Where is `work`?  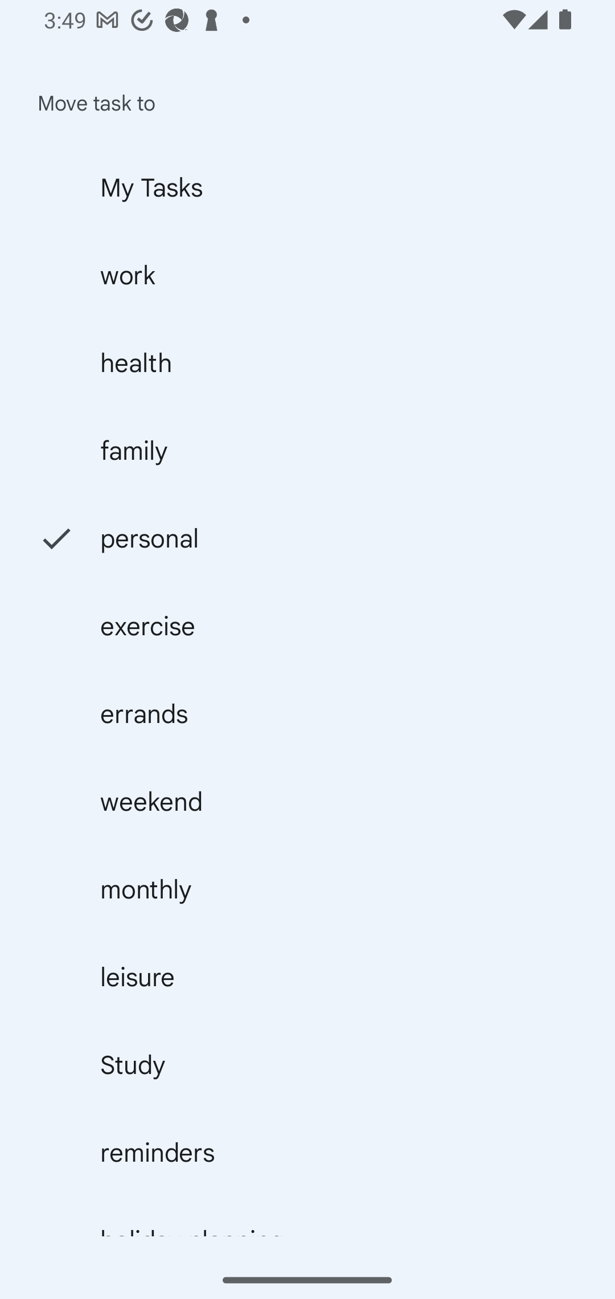
work is located at coordinates (307, 275).